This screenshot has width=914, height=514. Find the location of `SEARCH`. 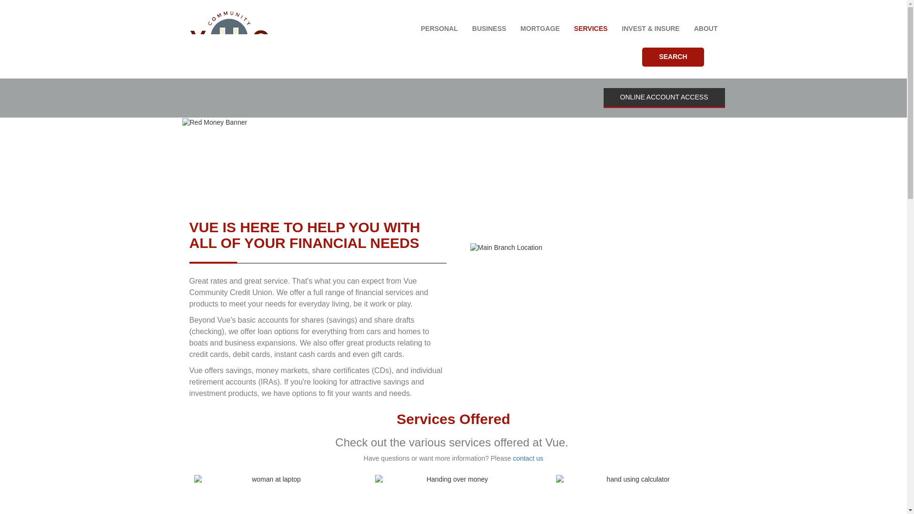

SEARCH is located at coordinates (673, 57).